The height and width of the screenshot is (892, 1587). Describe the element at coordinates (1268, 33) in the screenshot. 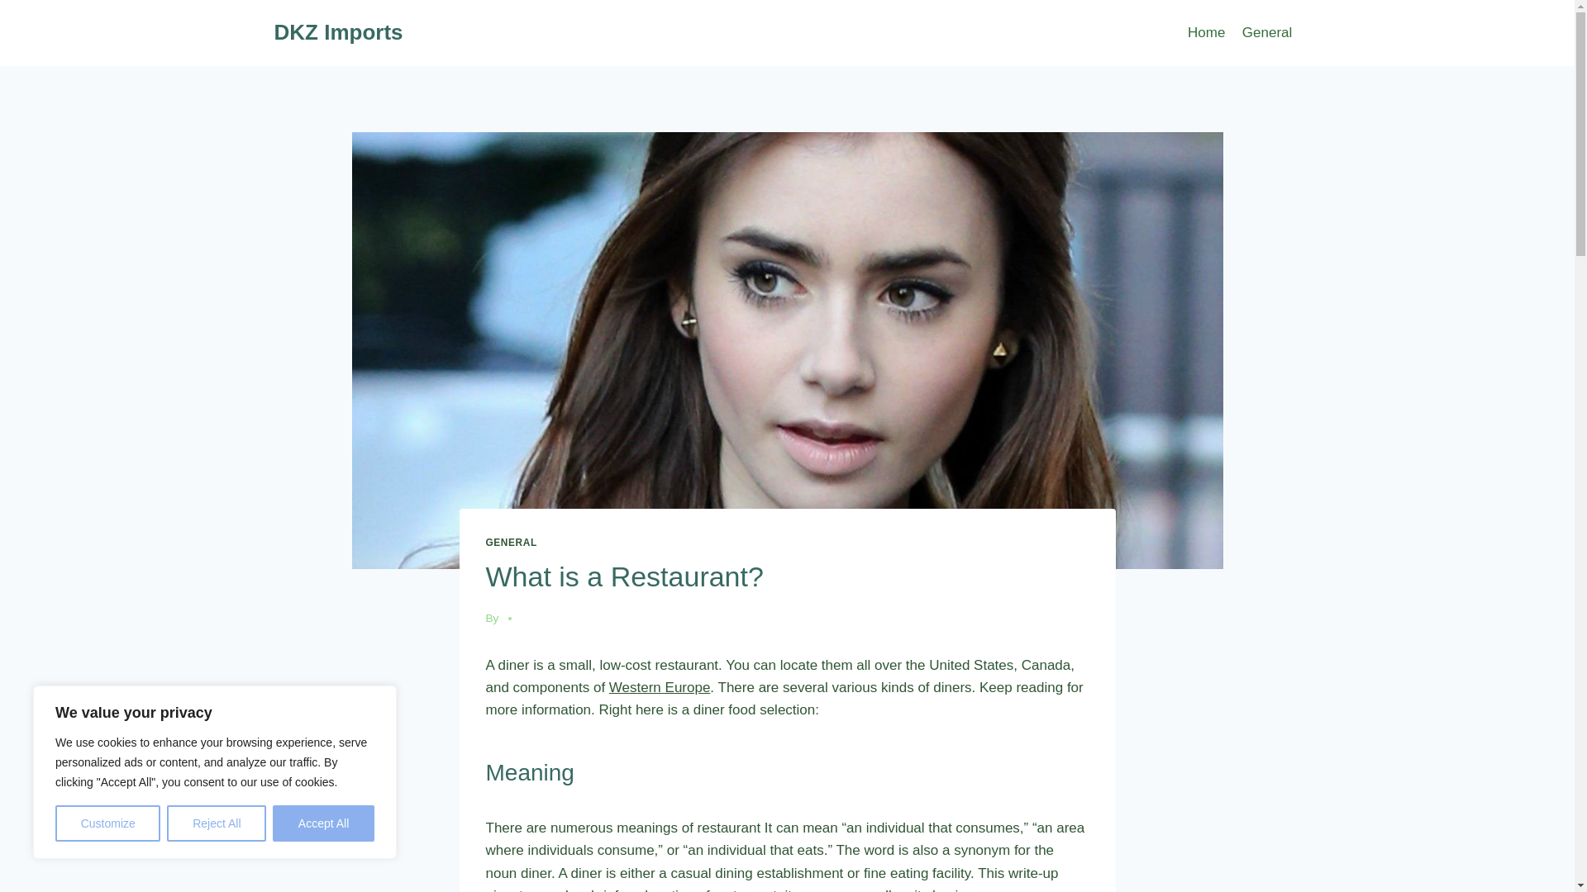

I see `General` at that location.